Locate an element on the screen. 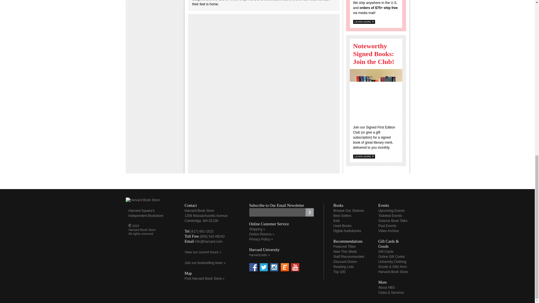 This screenshot has height=303, width=539. YouTube is located at coordinates (295, 267).